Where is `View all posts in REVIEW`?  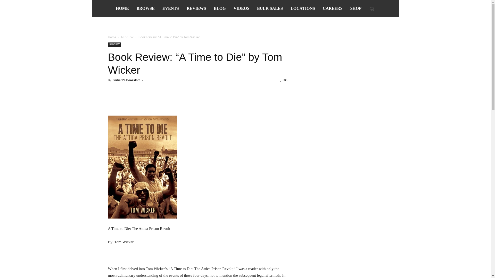
View all posts in REVIEW is located at coordinates (127, 37).